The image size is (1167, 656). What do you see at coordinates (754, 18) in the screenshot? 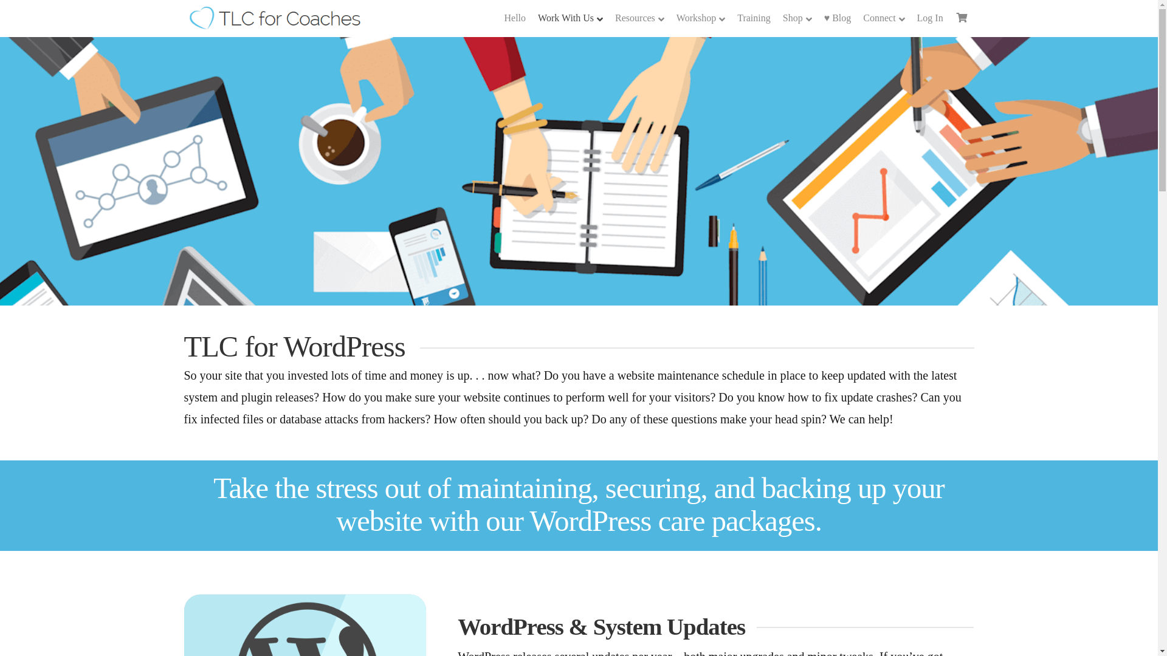
I see `Training` at bounding box center [754, 18].